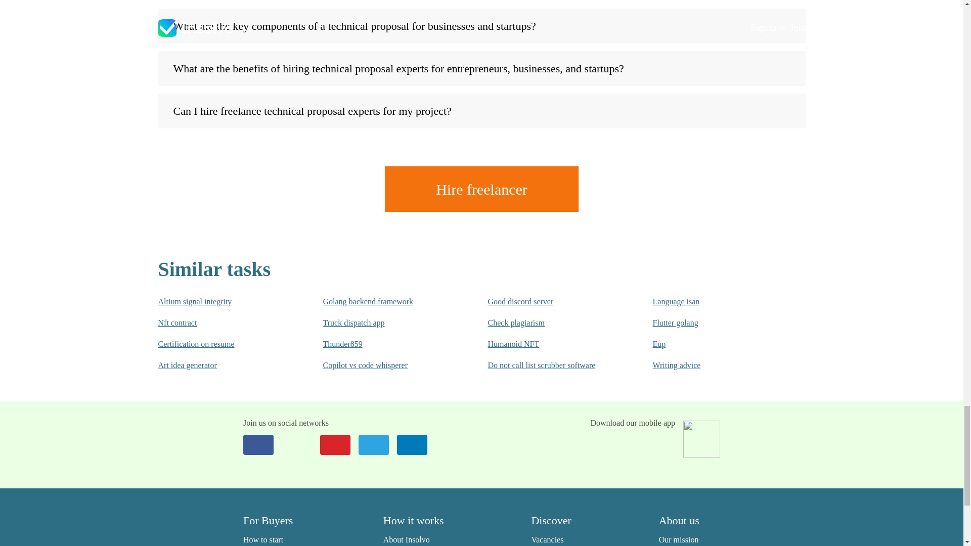  I want to click on Eup, so click(715, 344).